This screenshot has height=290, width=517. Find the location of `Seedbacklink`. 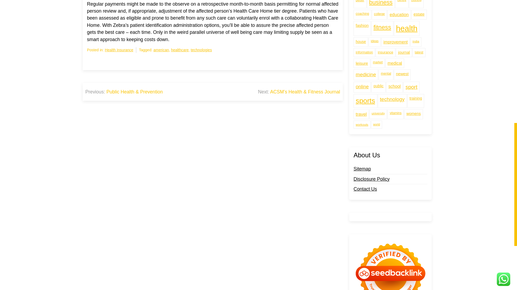

Seedbacklink is located at coordinates (390, 258).